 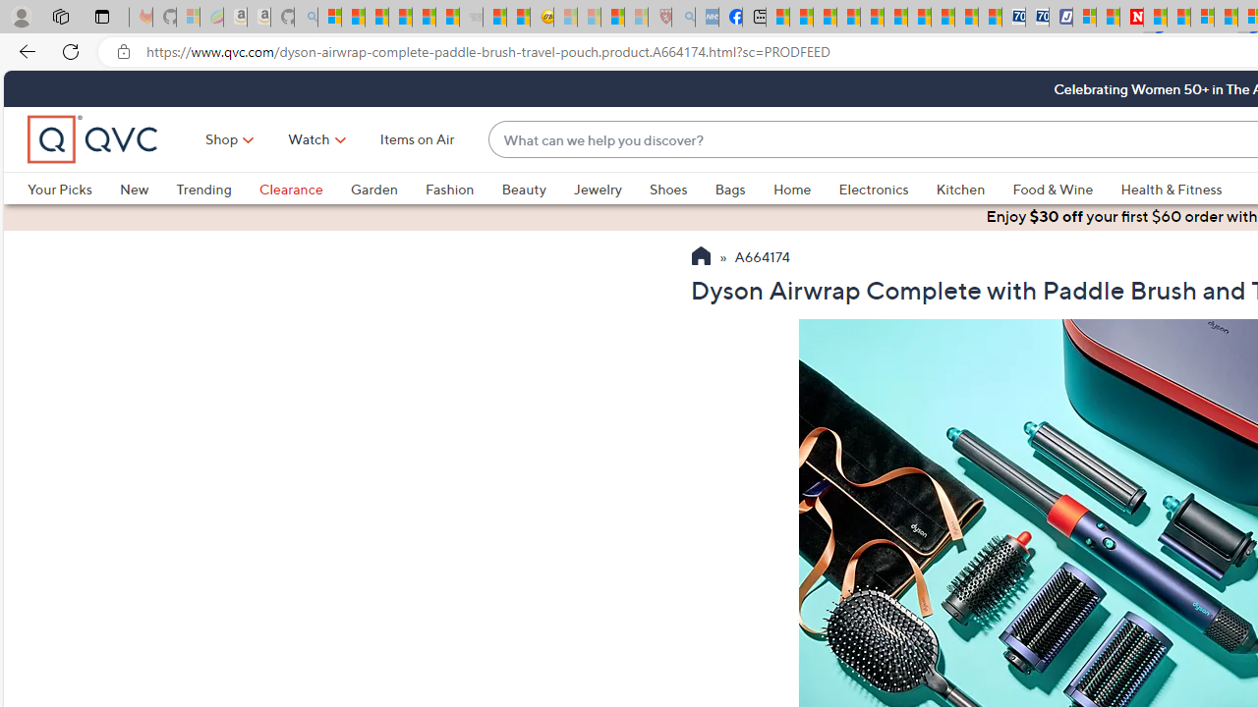 I want to click on Kitchen, so click(x=974, y=189).